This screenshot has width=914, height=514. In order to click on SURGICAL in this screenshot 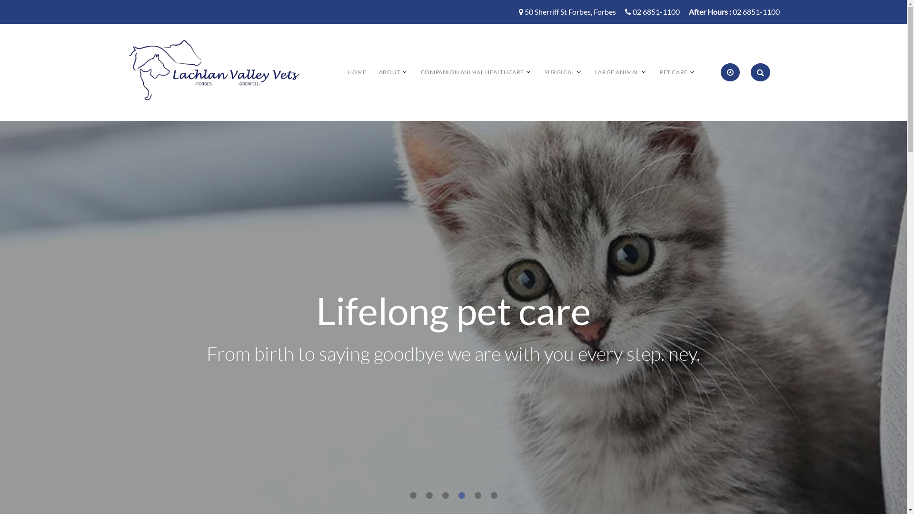, I will do `click(560, 72)`.